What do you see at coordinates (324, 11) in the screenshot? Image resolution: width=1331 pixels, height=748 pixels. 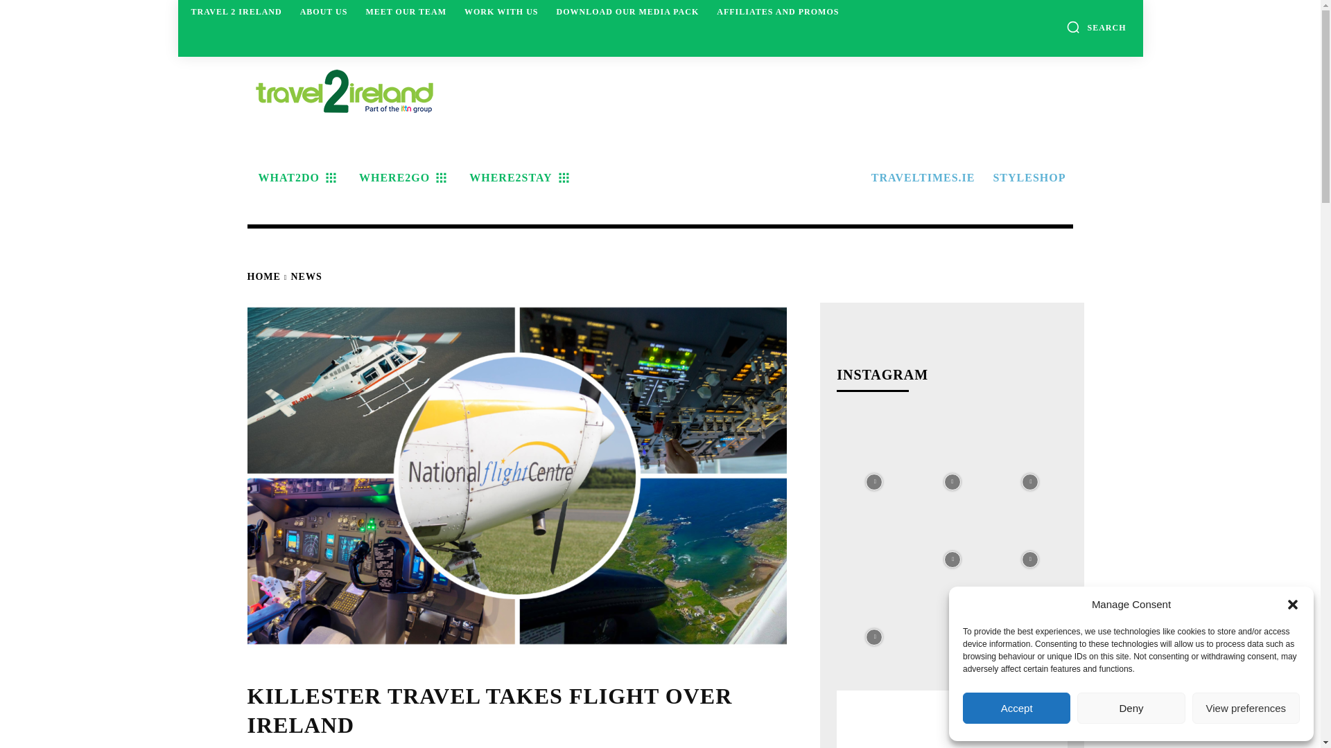 I see `ABOUT US` at bounding box center [324, 11].